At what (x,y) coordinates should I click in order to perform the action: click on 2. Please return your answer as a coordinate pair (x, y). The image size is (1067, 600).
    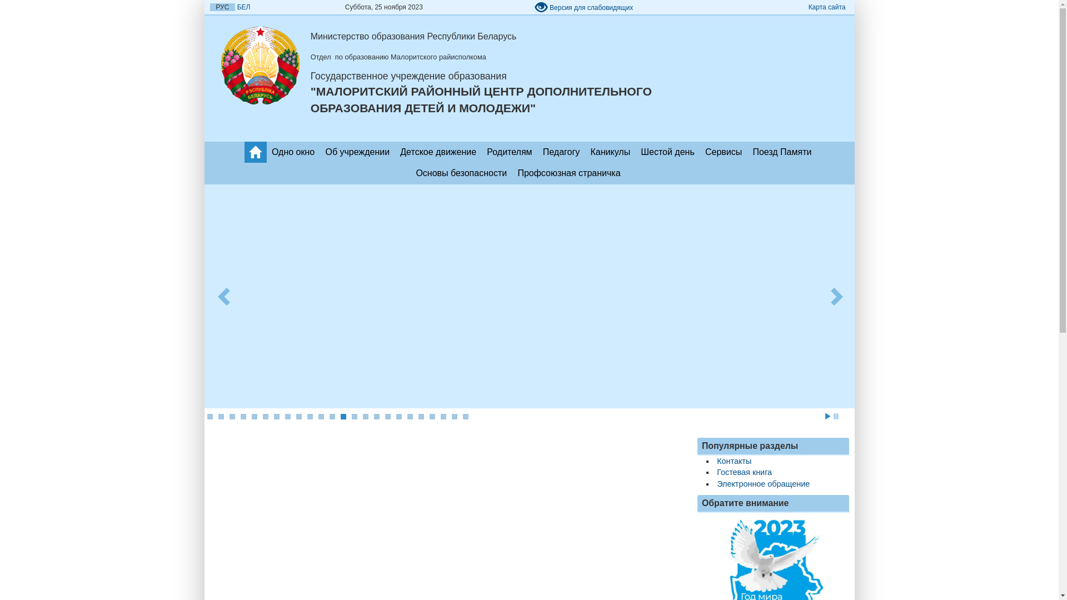
    Looking at the image, I should click on (221, 417).